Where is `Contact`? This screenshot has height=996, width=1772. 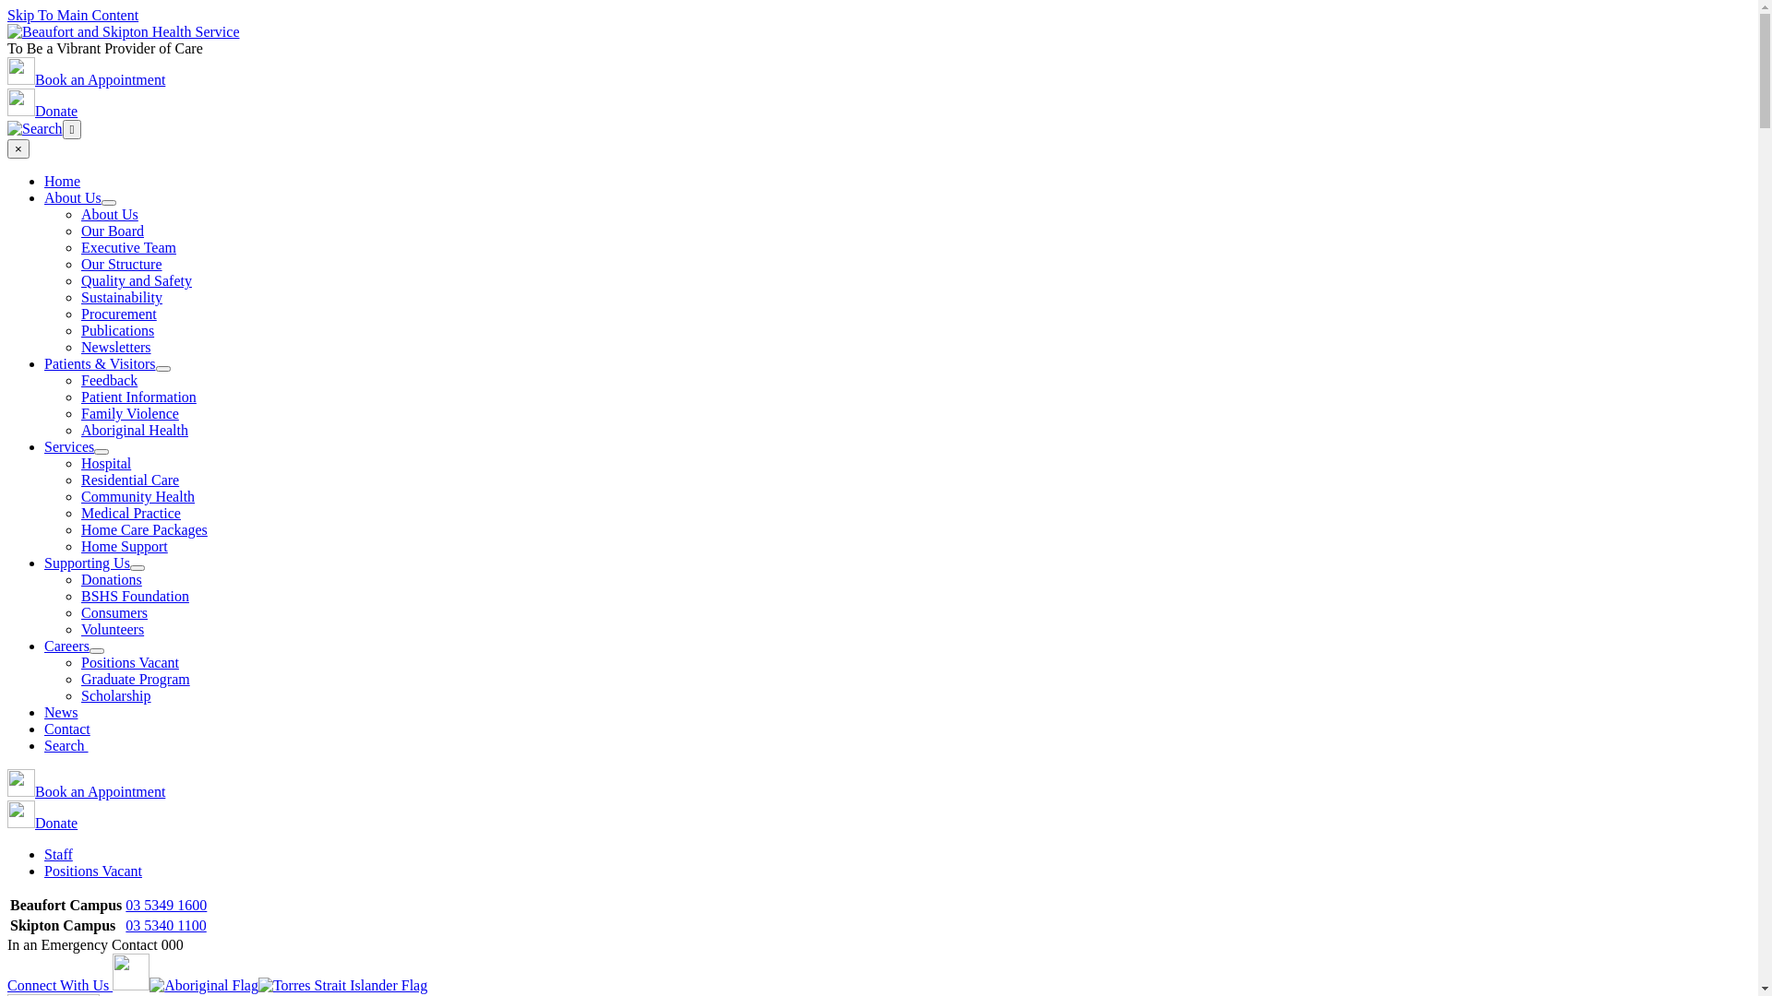 Contact is located at coordinates (67, 729).